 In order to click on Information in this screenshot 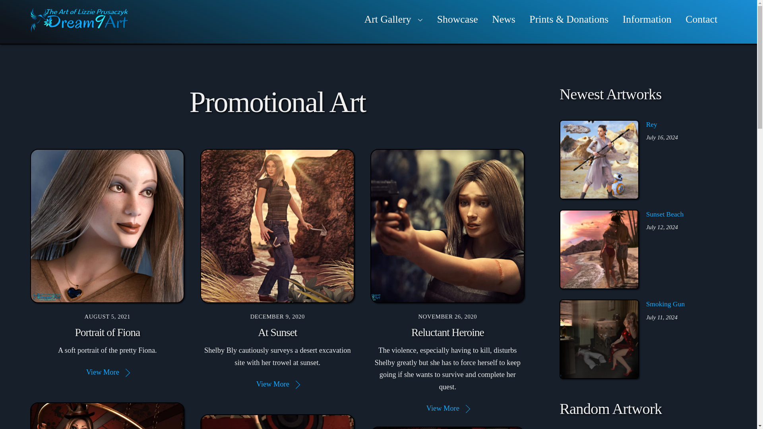, I will do `click(647, 19)`.